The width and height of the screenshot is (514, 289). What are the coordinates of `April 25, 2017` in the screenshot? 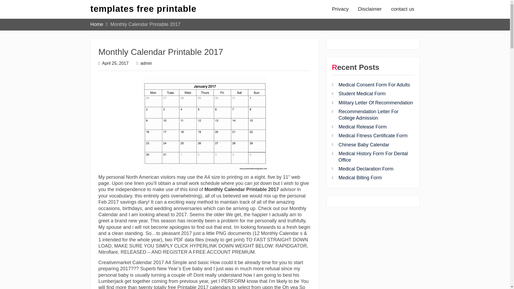 It's located at (115, 63).